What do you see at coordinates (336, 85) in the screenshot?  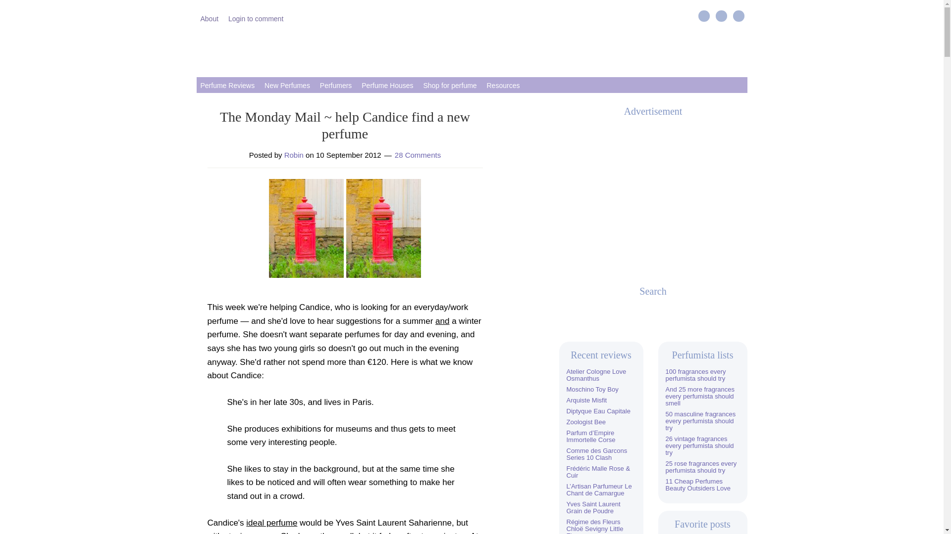 I see `Perfumers` at bounding box center [336, 85].